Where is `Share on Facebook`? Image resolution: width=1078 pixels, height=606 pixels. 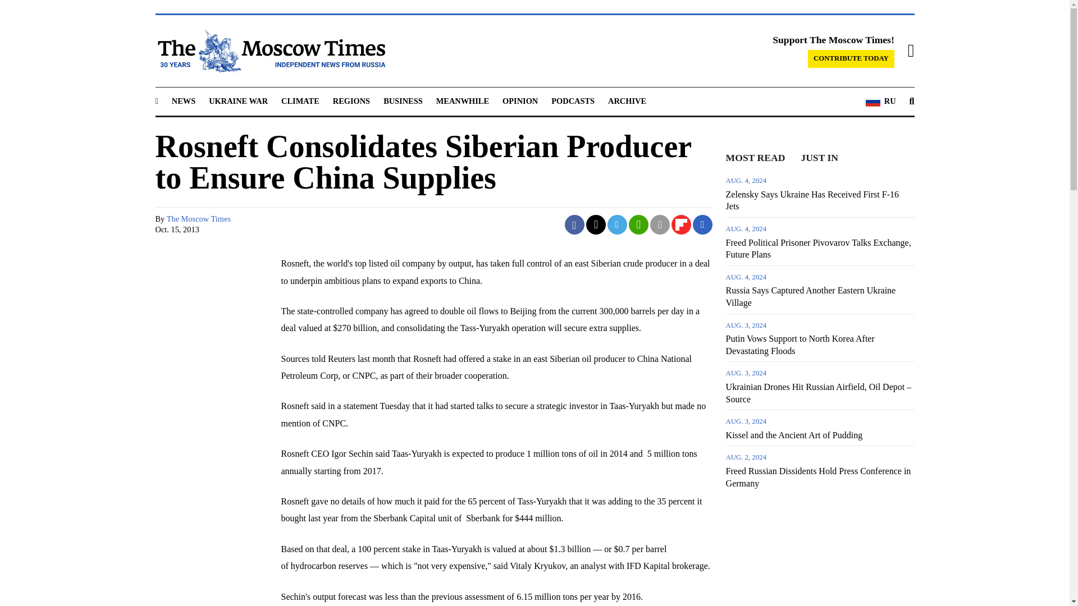 Share on Facebook is located at coordinates (574, 224).